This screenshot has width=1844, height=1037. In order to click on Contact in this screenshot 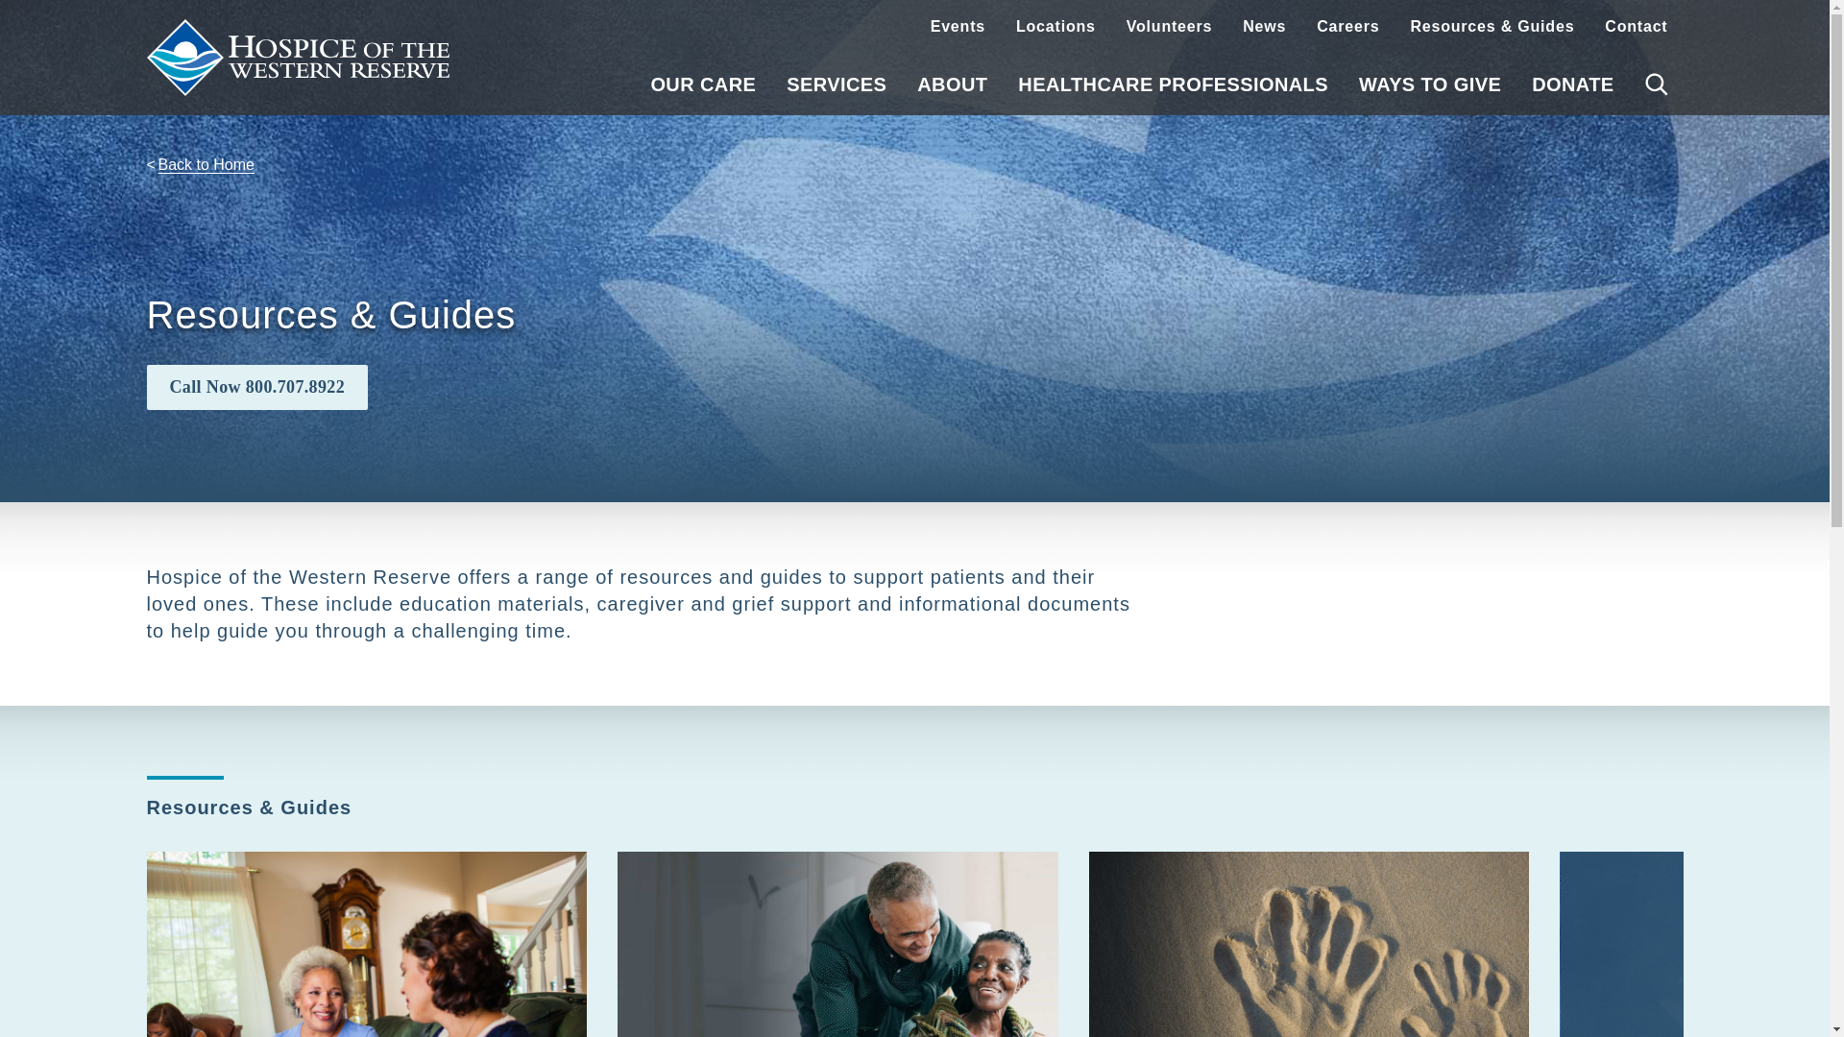, I will do `click(1636, 27)`.